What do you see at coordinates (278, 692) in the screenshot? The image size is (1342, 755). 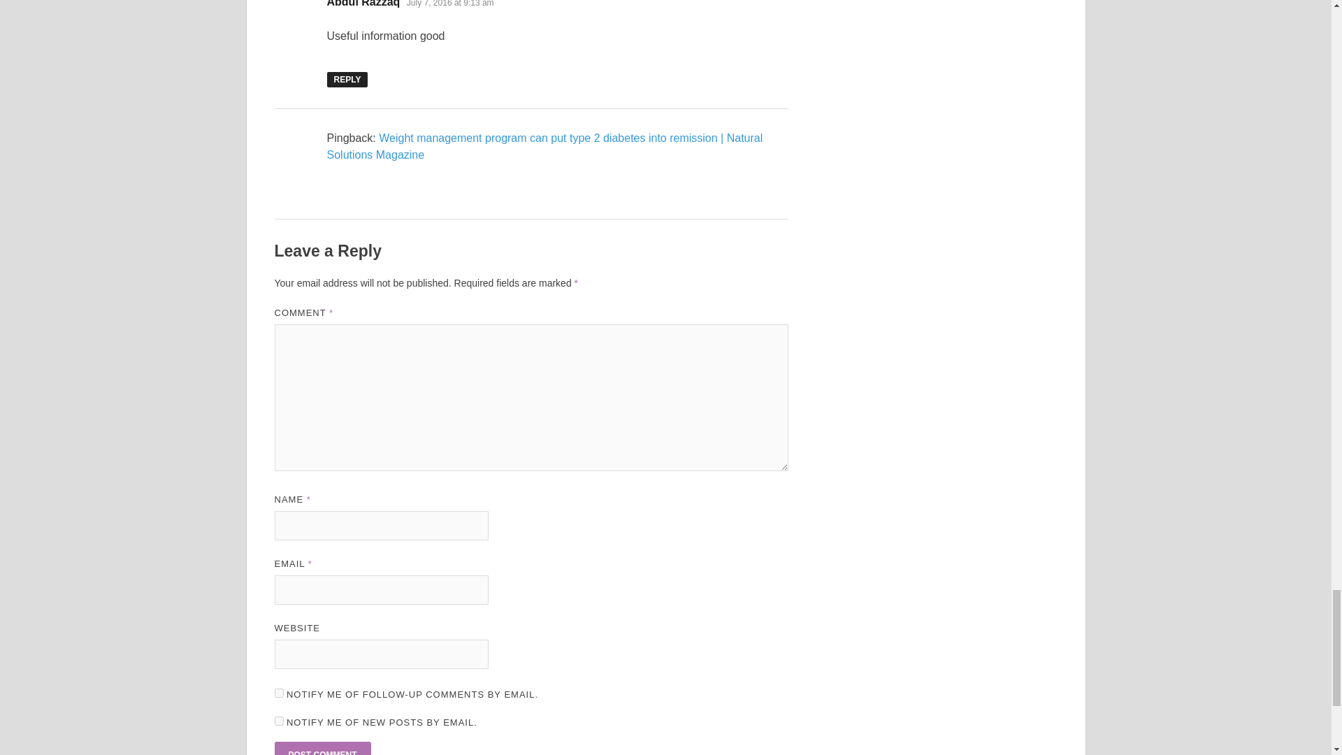 I see `subscribe` at bounding box center [278, 692].